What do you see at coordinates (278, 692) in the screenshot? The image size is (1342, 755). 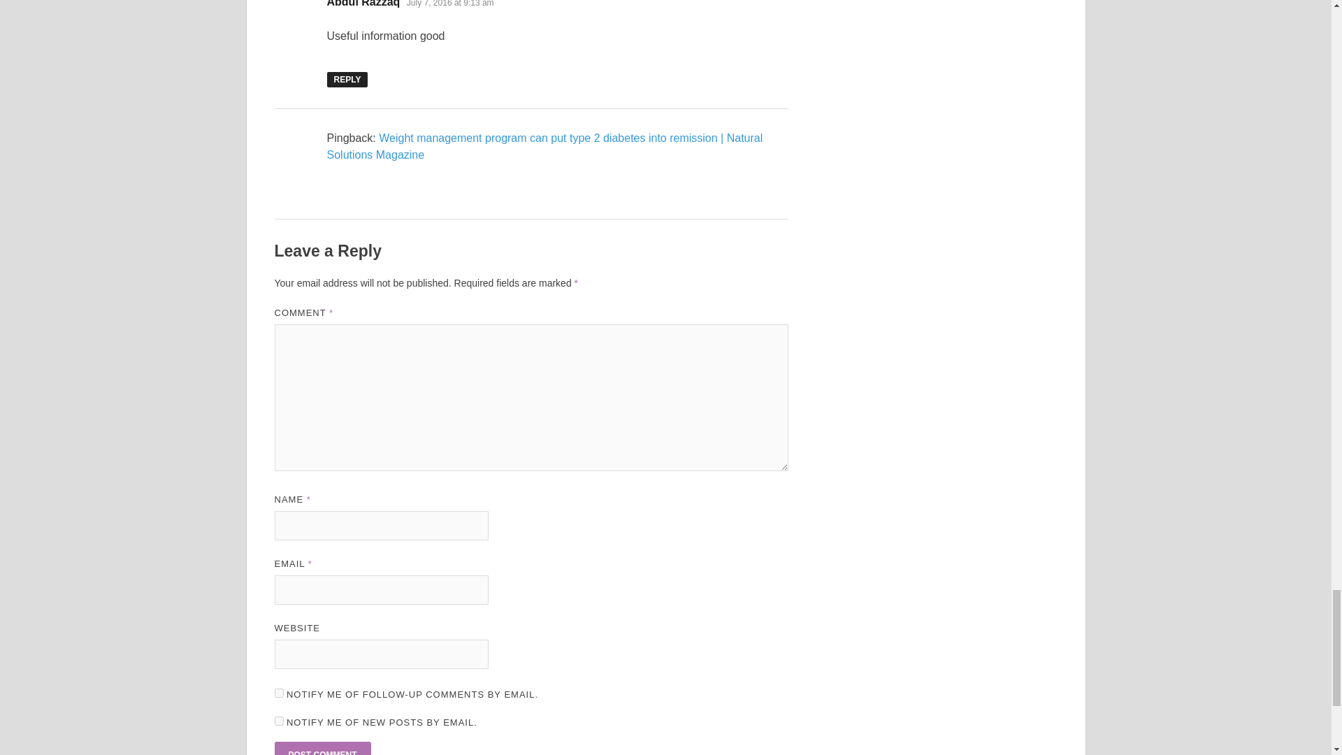 I see `subscribe` at bounding box center [278, 692].